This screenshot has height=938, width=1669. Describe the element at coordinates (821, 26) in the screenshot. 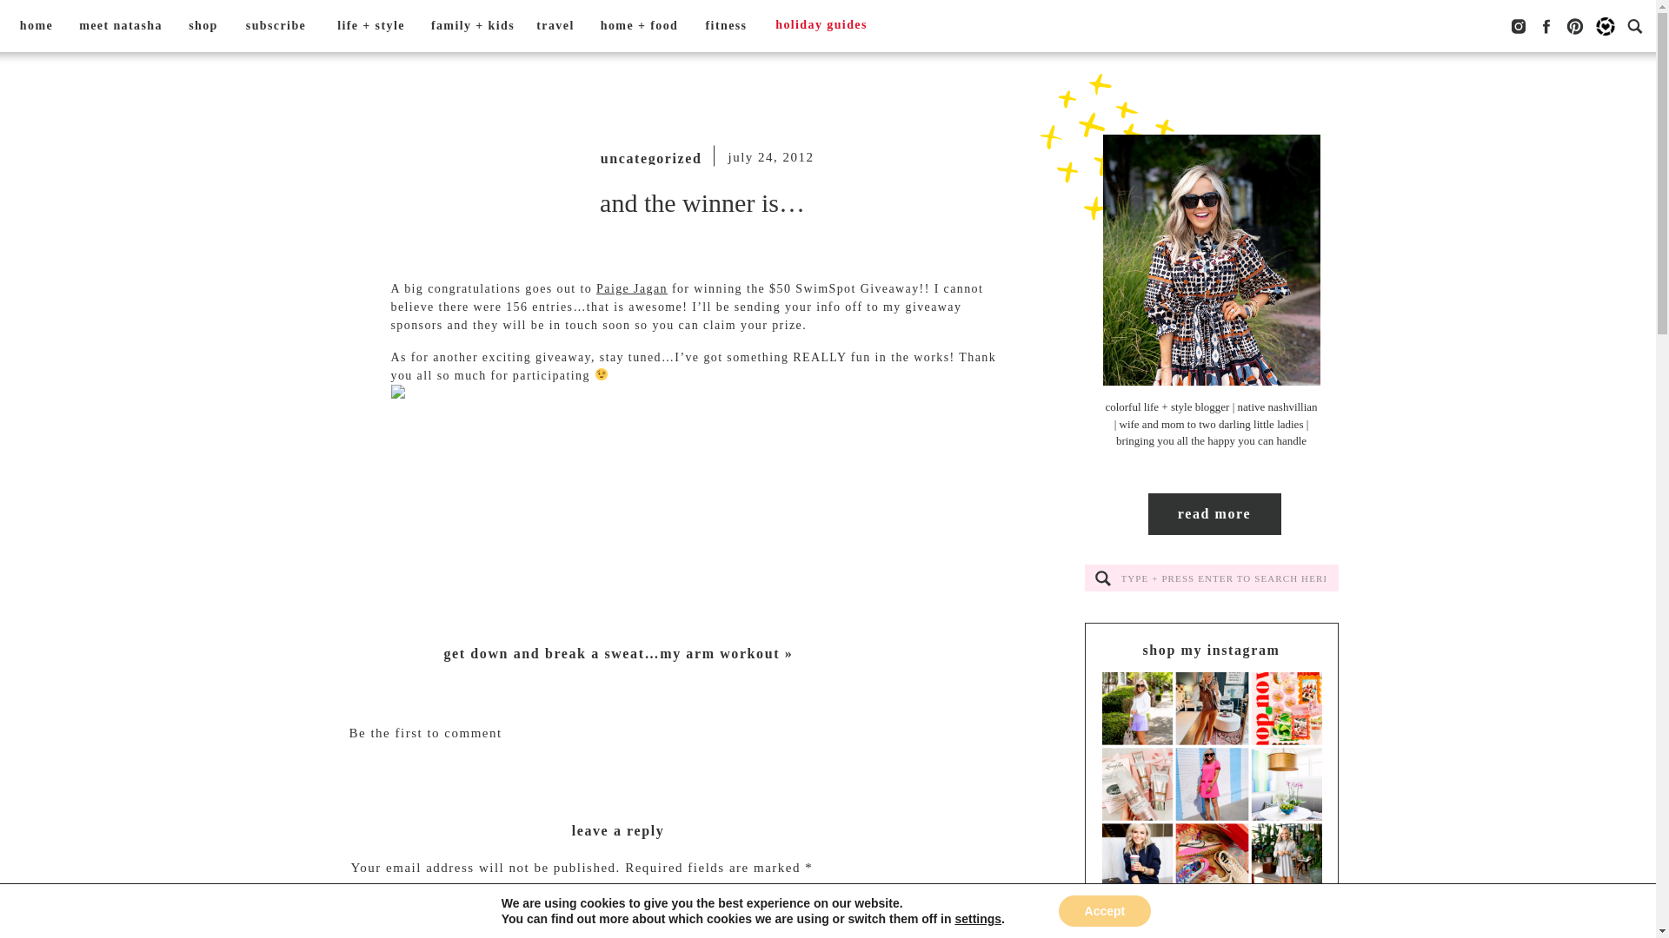

I see `holiday guides` at that location.